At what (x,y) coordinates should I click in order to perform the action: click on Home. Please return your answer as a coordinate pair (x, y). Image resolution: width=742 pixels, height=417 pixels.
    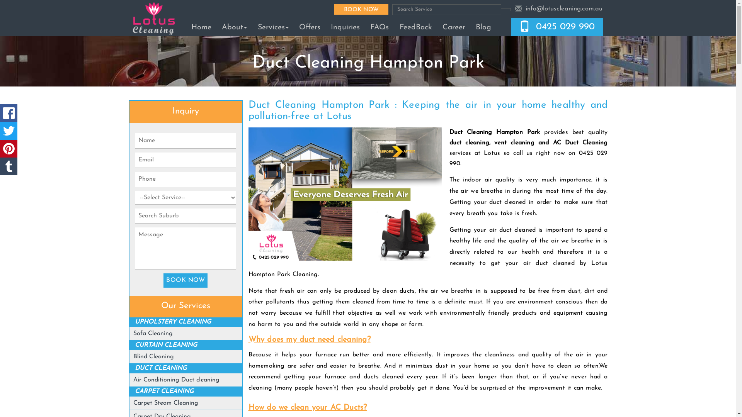
    Looking at the image, I should click on (201, 27).